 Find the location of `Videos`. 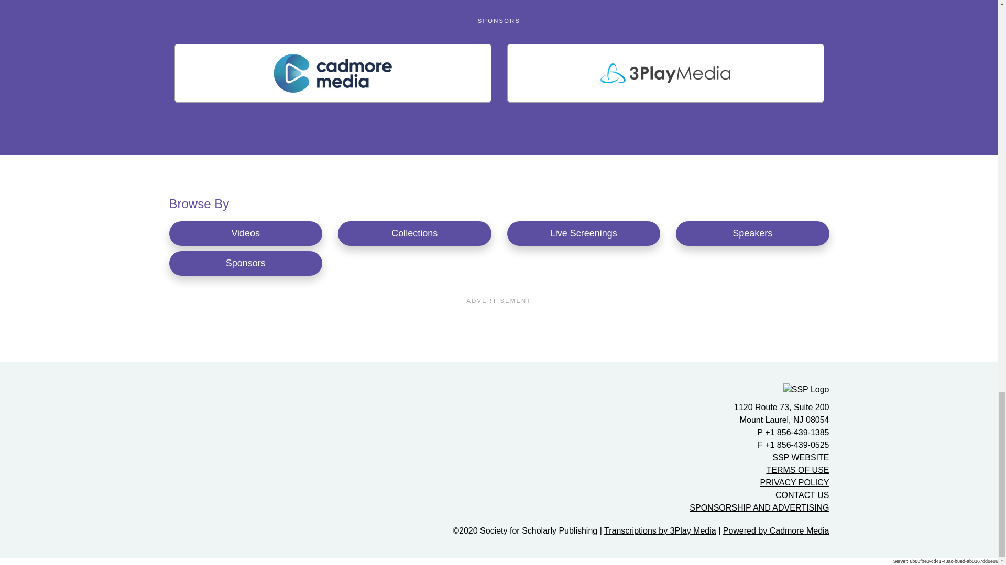

Videos is located at coordinates (245, 233).